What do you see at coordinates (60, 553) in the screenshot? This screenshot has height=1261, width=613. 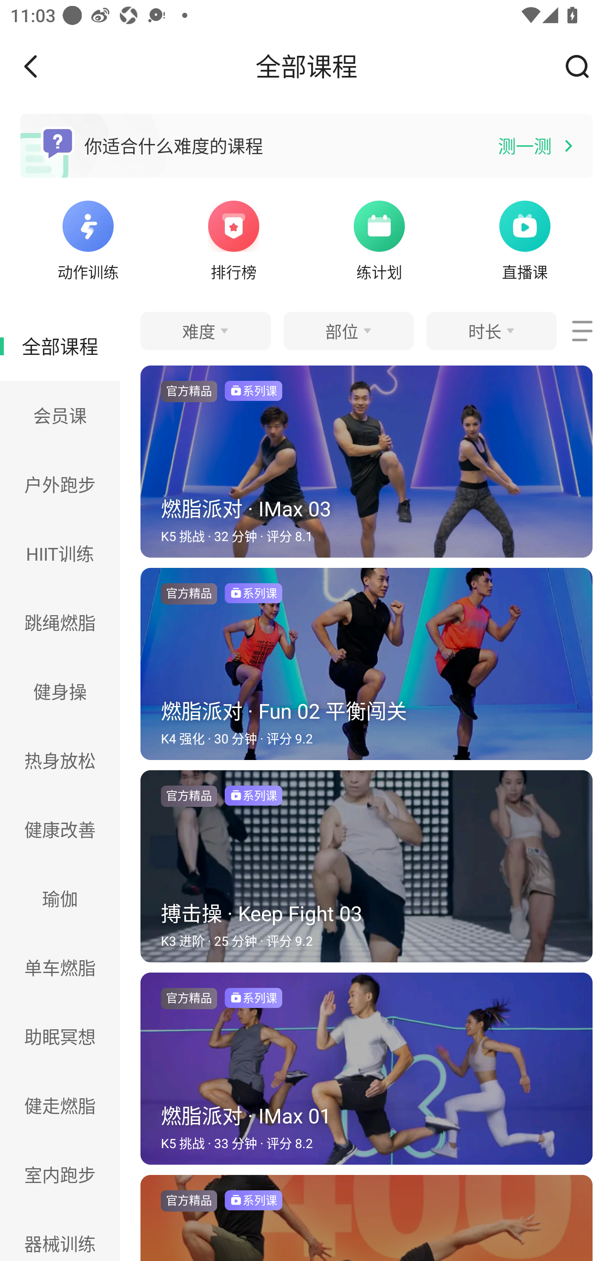 I see `HIIT训练` at bounding box center [60, 553].